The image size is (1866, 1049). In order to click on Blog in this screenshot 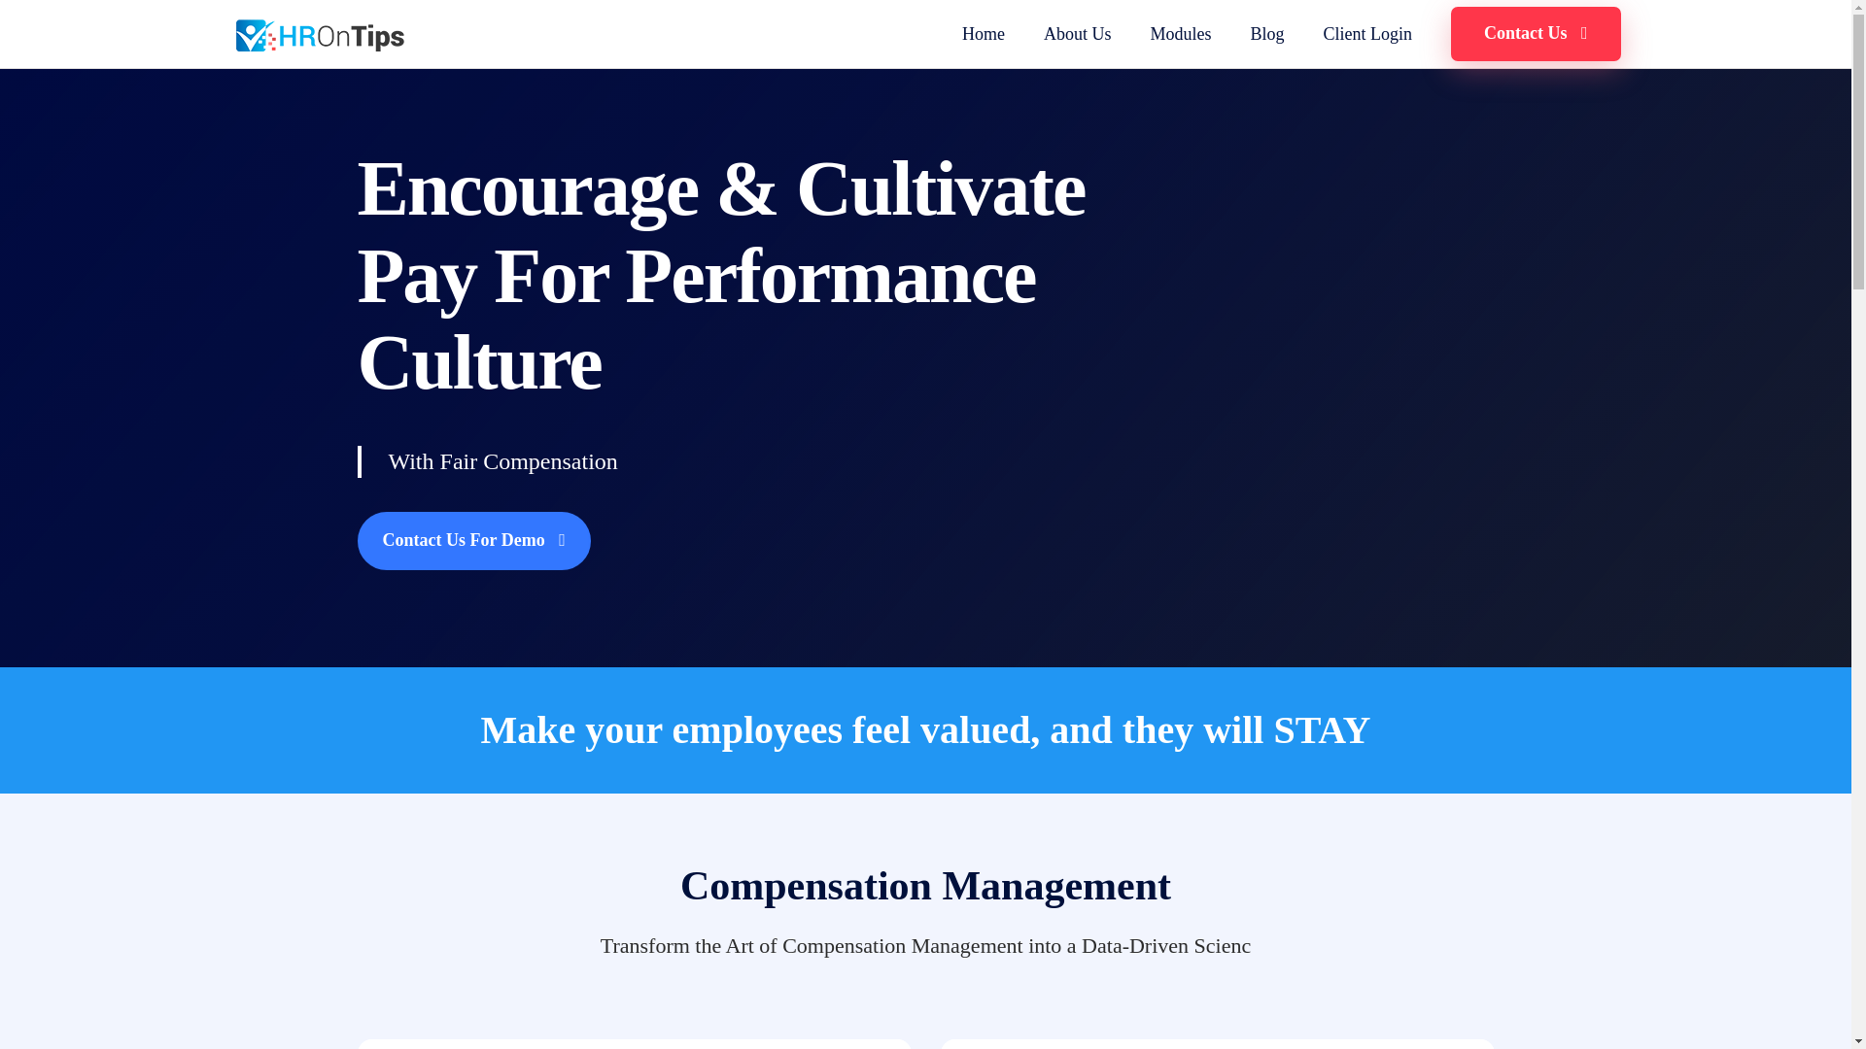, I will do `click(1266, 34)`.